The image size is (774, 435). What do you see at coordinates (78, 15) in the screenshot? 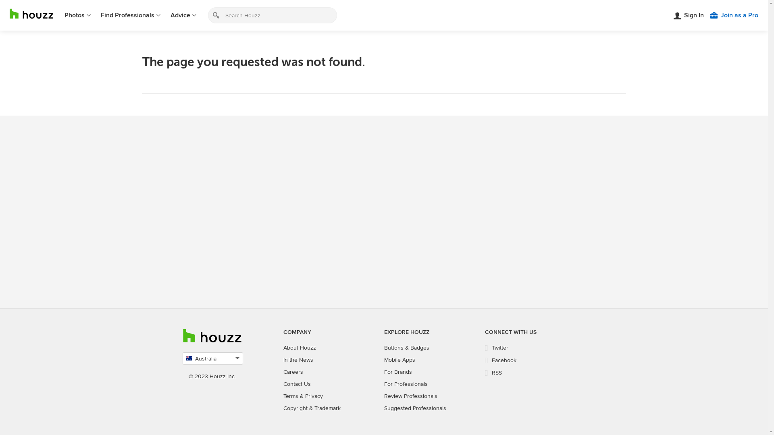
I see `Photos` at bounding box center [78, 15].